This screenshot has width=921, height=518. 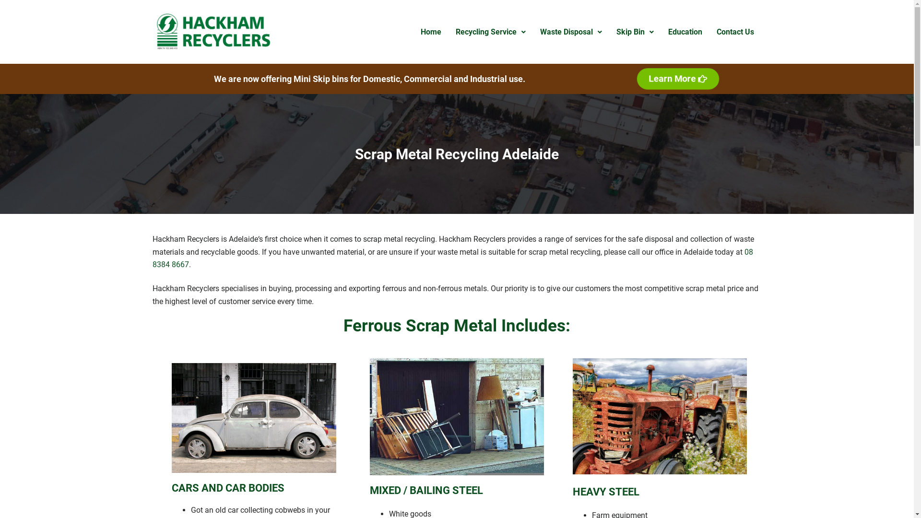 I want to click on Skip Bin, so click(x=635, y=32).